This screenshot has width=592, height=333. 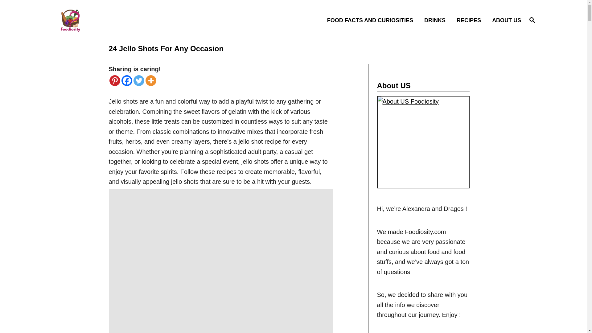 I want to click on About US, so click(x=423, y=142).